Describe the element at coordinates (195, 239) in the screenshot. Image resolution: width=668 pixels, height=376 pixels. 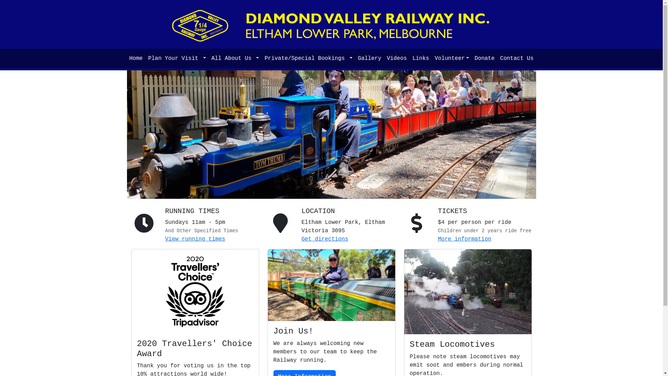
I see `View running times` at that location.